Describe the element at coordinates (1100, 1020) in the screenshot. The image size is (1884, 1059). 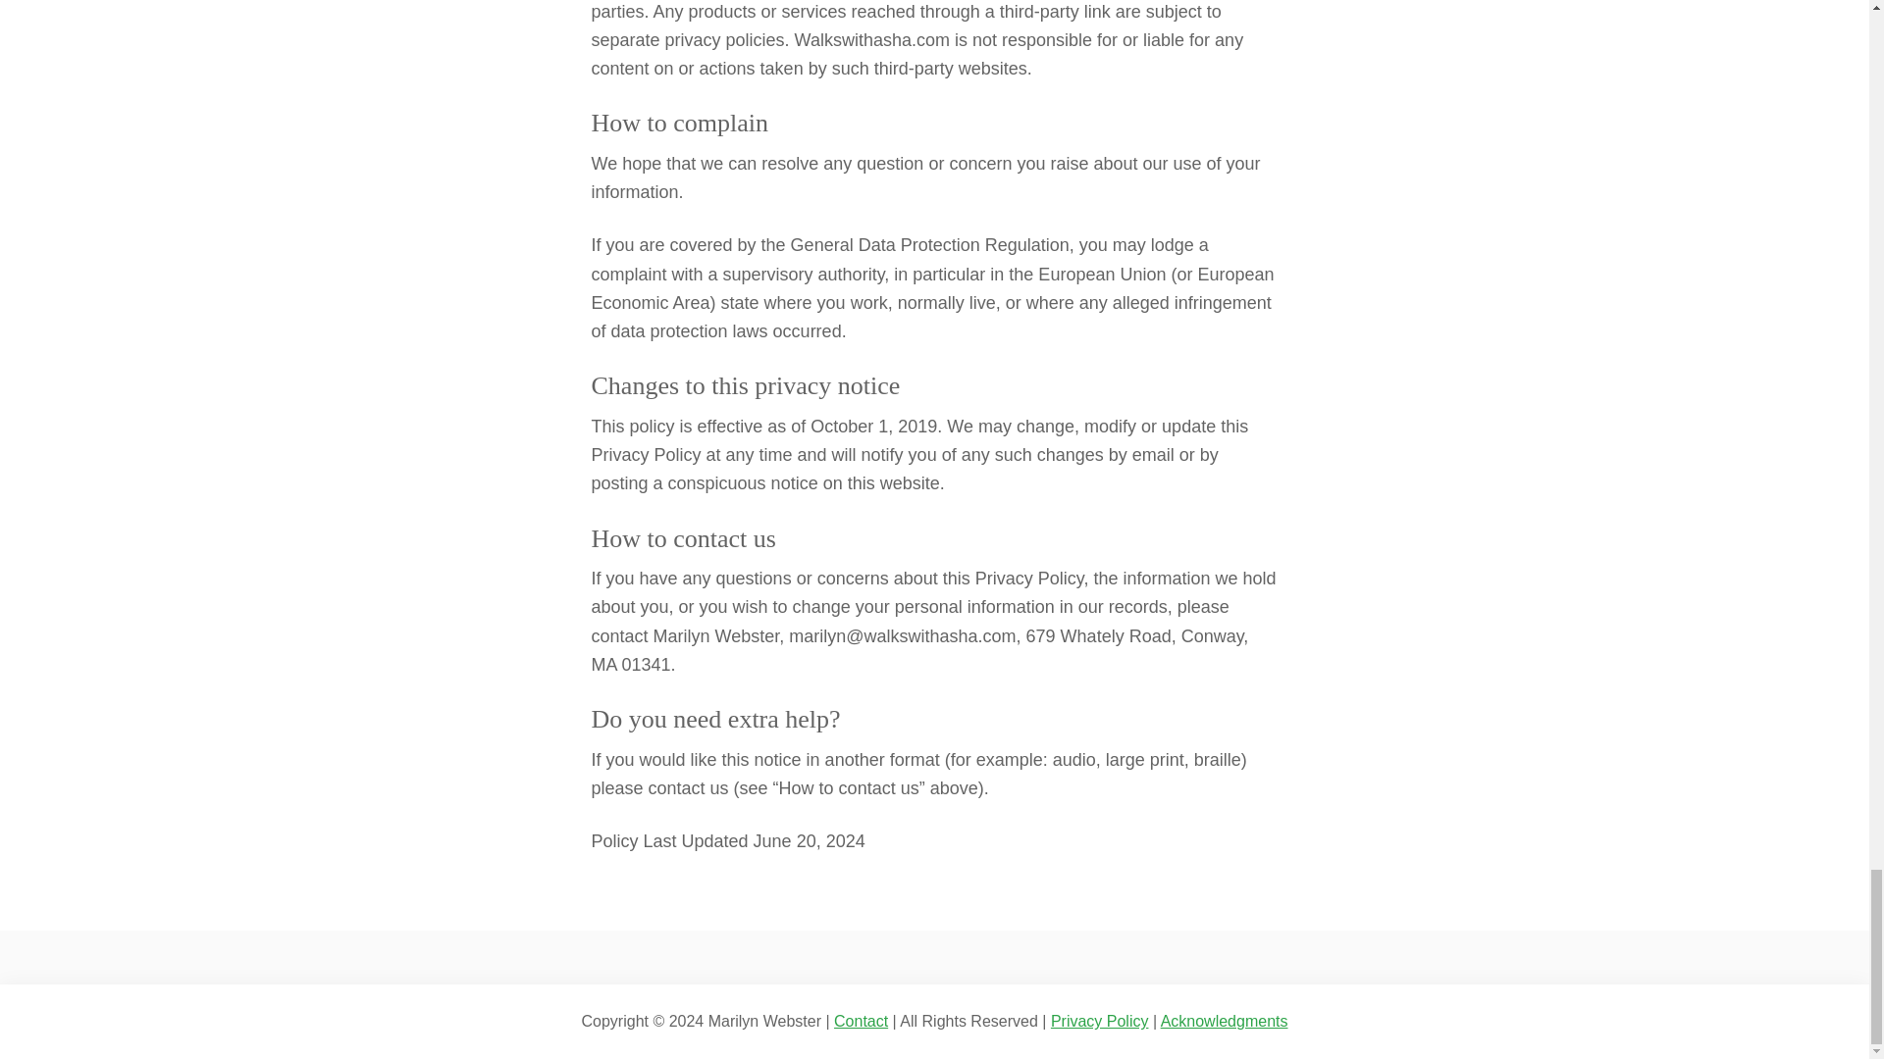
I see `Privacy Policy` at that location.